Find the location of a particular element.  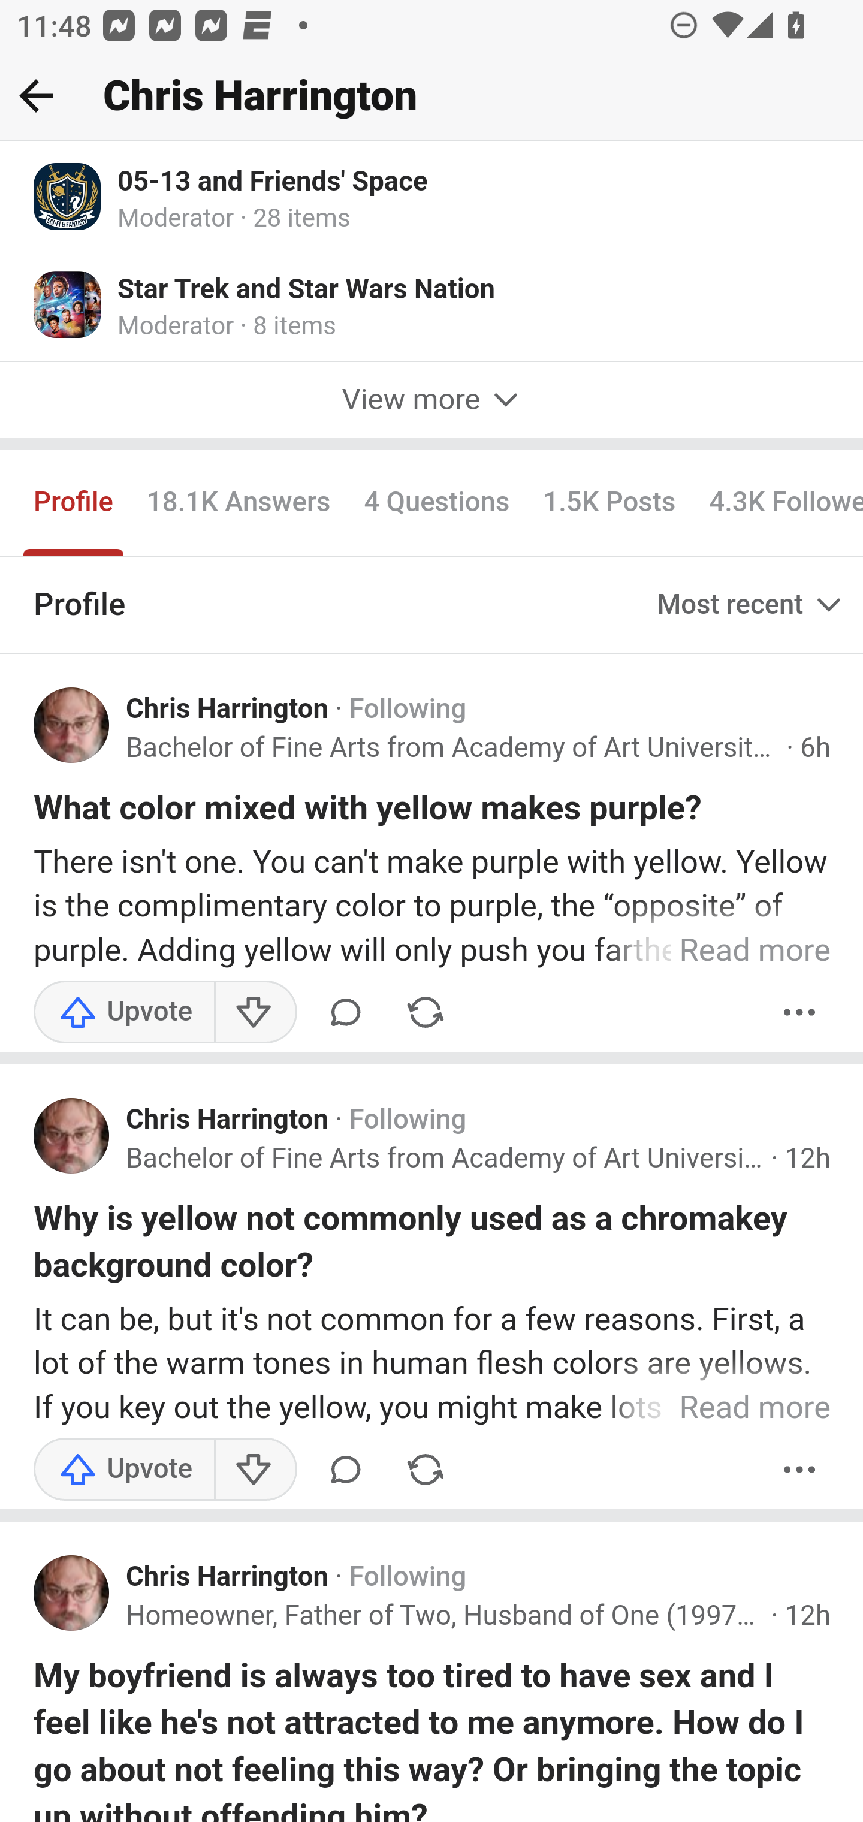

Profile photo for Chris Harrington is located at coordinates (72, 1595).